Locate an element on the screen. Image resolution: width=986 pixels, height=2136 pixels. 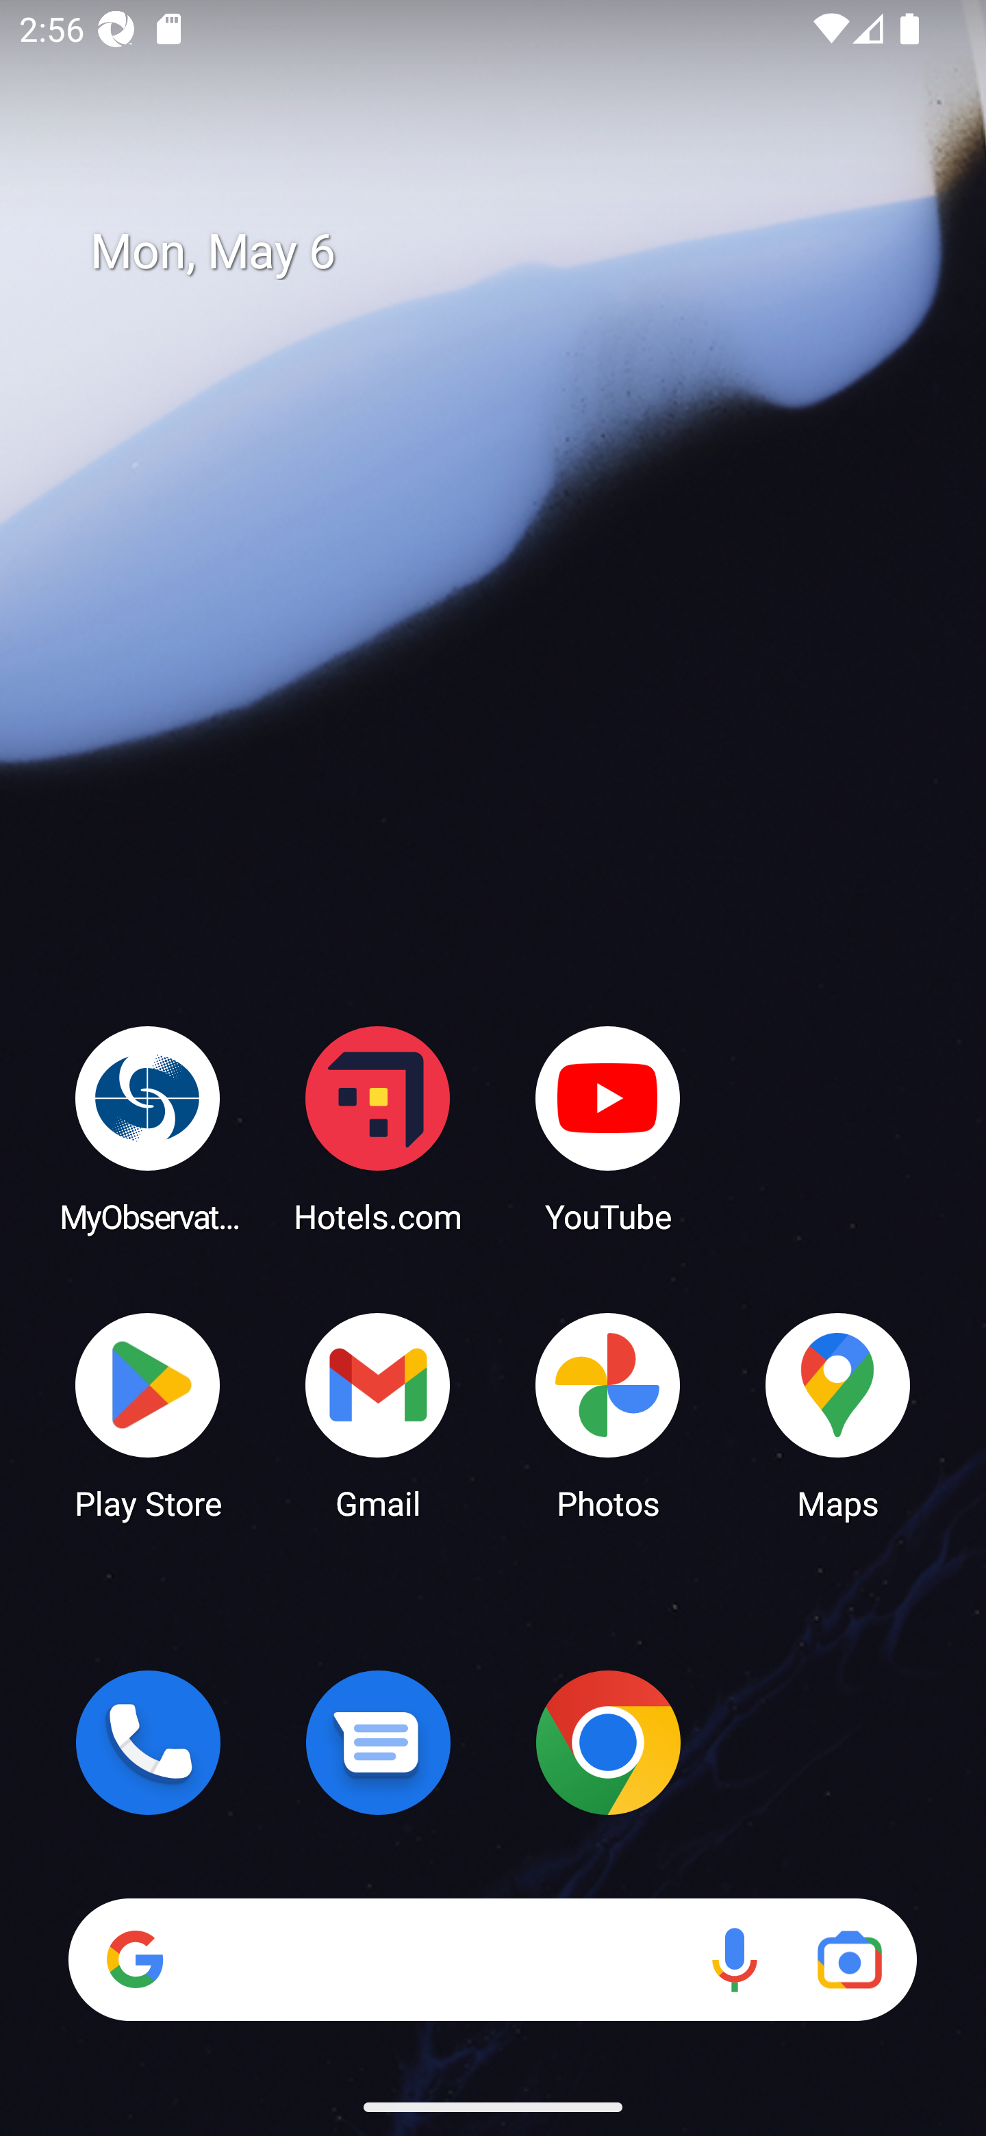
Hotels.com is located at coordinates (378, 1128).